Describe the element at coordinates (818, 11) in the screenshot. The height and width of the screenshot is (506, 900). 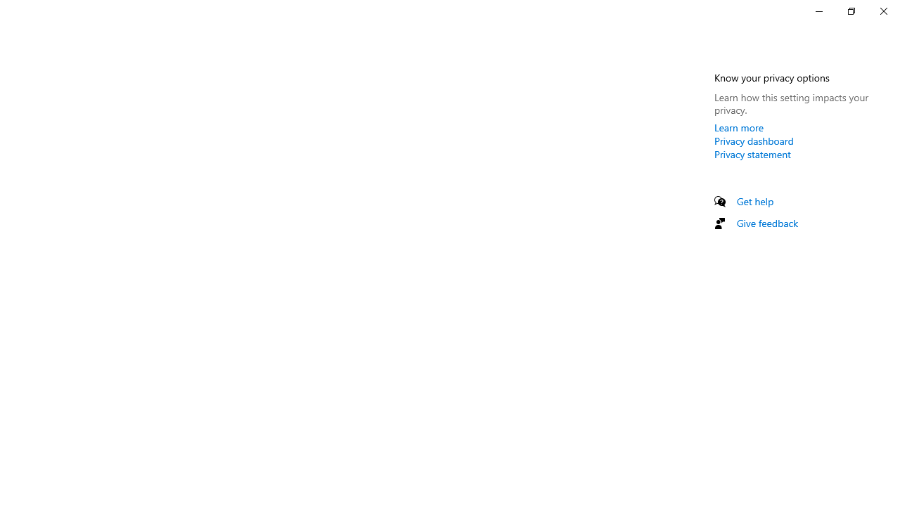
I see `Minimize Settings` at that location.